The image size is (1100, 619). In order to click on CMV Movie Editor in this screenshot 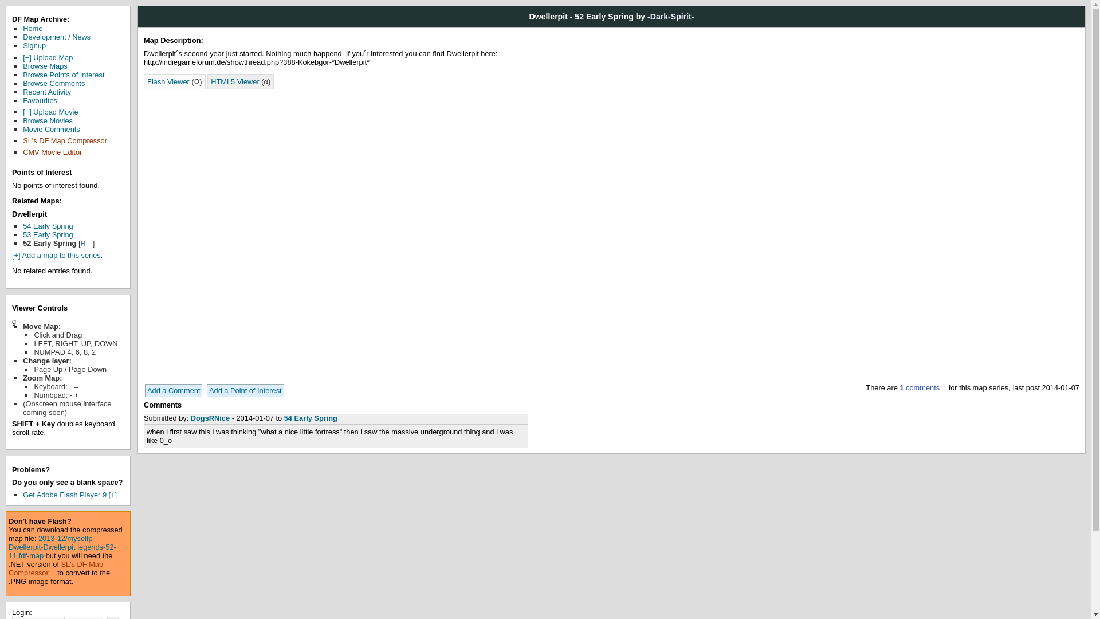, I will do `click(56, 152)`.